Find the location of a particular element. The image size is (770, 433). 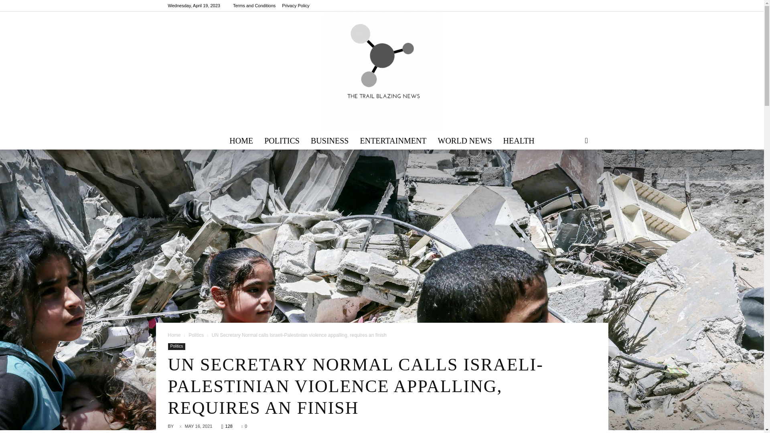

HEALTH is located at coordinates (519, 140).